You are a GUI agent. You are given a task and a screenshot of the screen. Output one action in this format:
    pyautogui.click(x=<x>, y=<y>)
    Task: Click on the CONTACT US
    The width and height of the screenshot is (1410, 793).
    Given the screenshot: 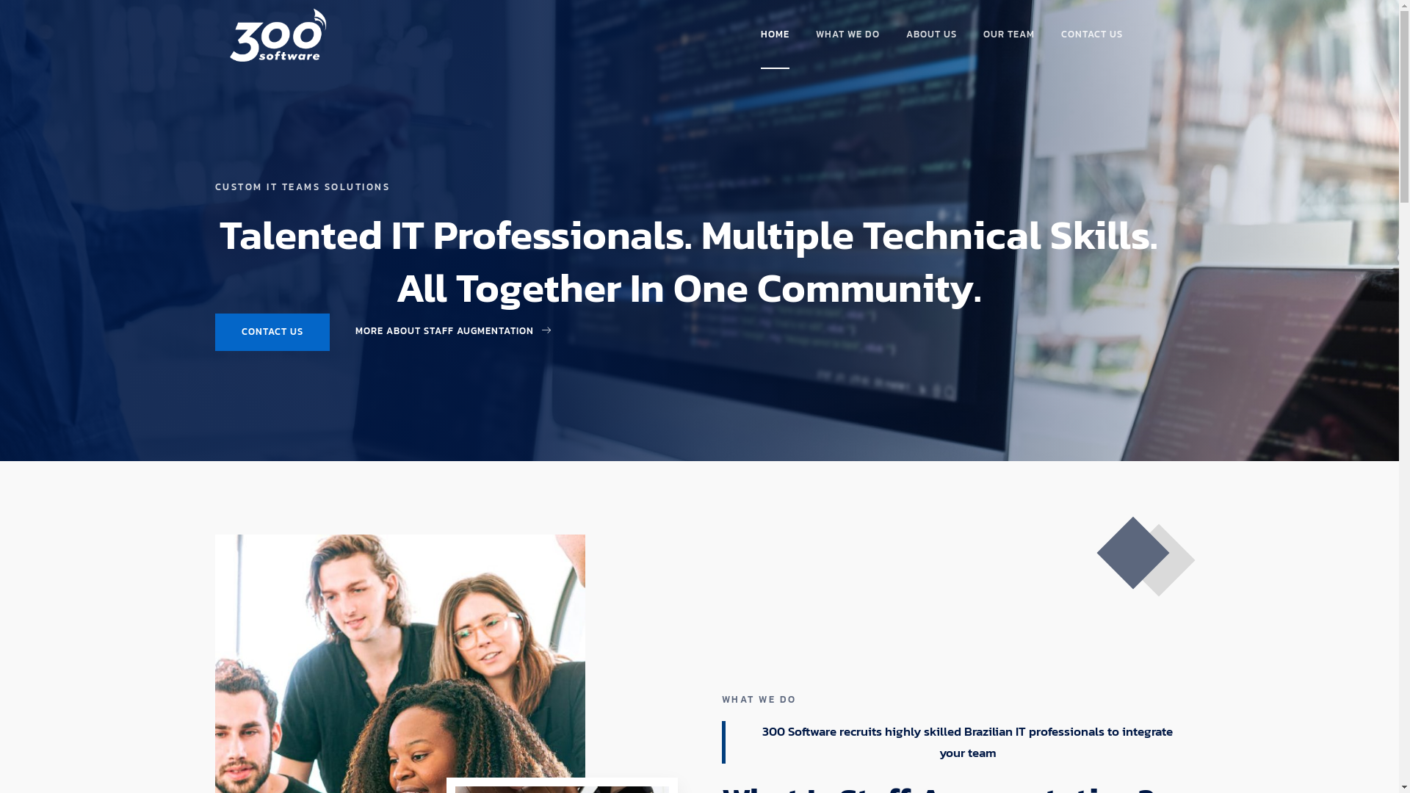 What is the action you would take?
    pyautogui.click(x=1092, y=36)
    